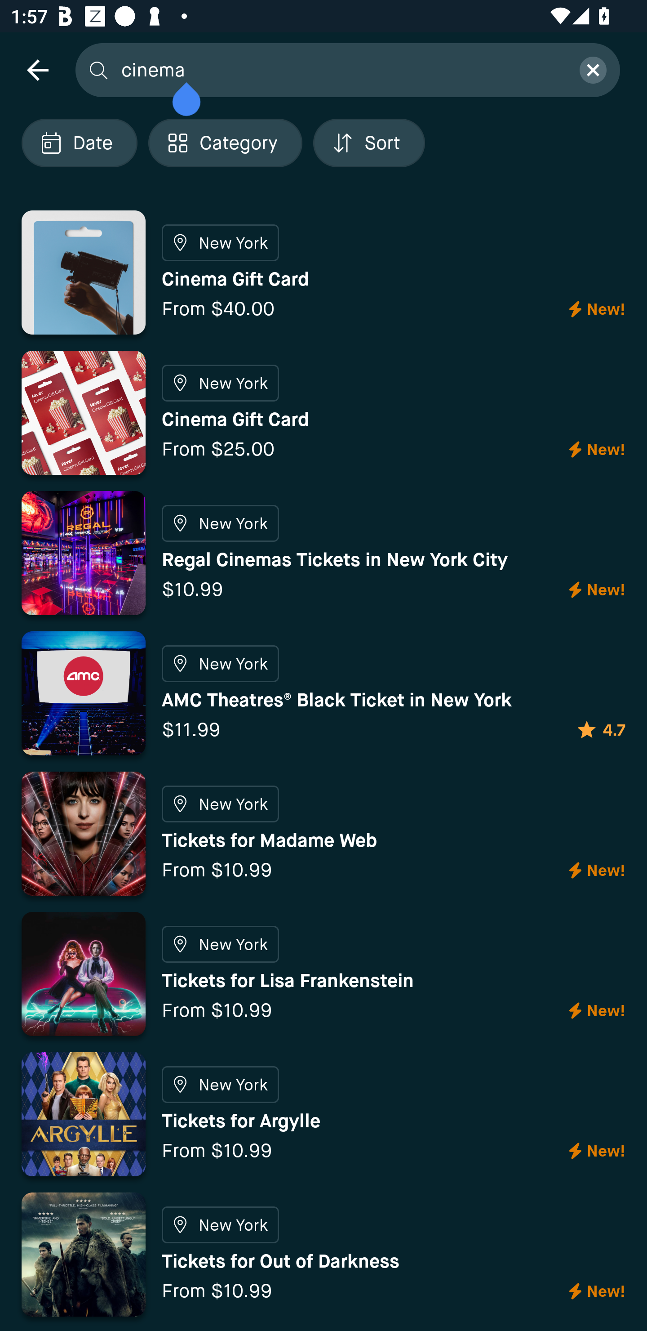  What do you see at coordinates (37, 69) in the screenshot?
I see `navigation icon` at bounding box center [37, 69].